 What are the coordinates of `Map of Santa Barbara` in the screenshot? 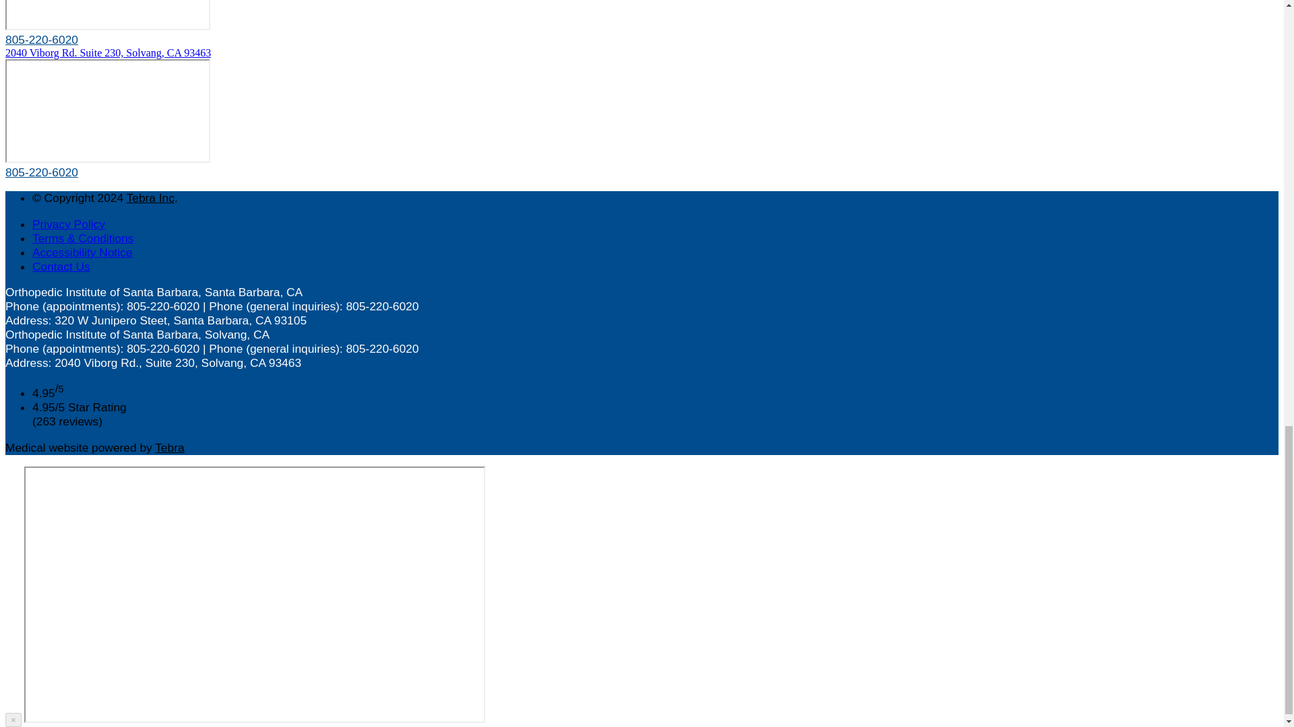 It's located at (107, 15).